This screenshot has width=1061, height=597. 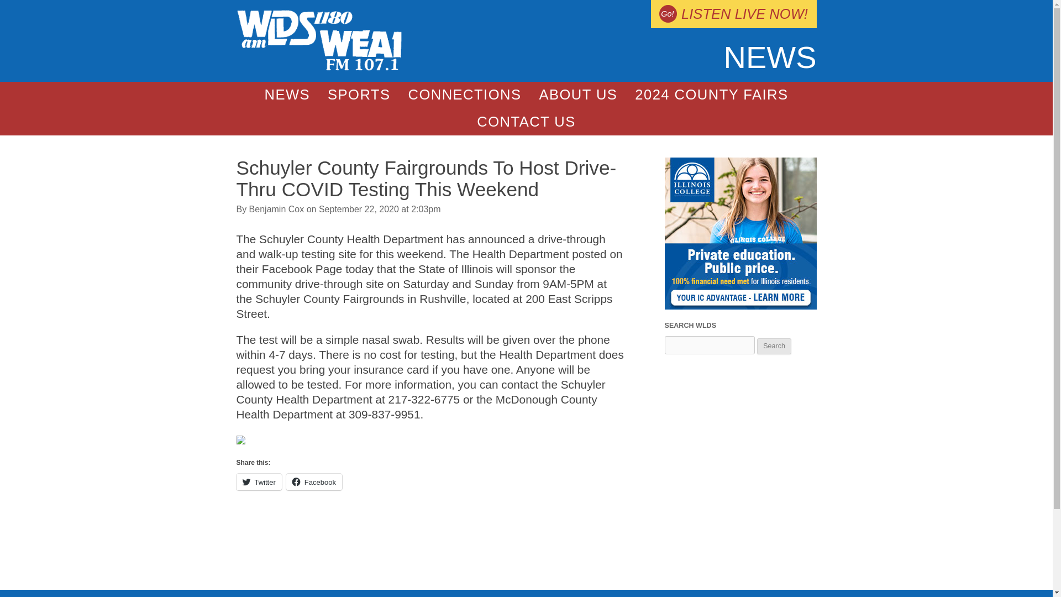 I want to click on 2024 COUNTY FAIRS, so click(x=711, y=95).